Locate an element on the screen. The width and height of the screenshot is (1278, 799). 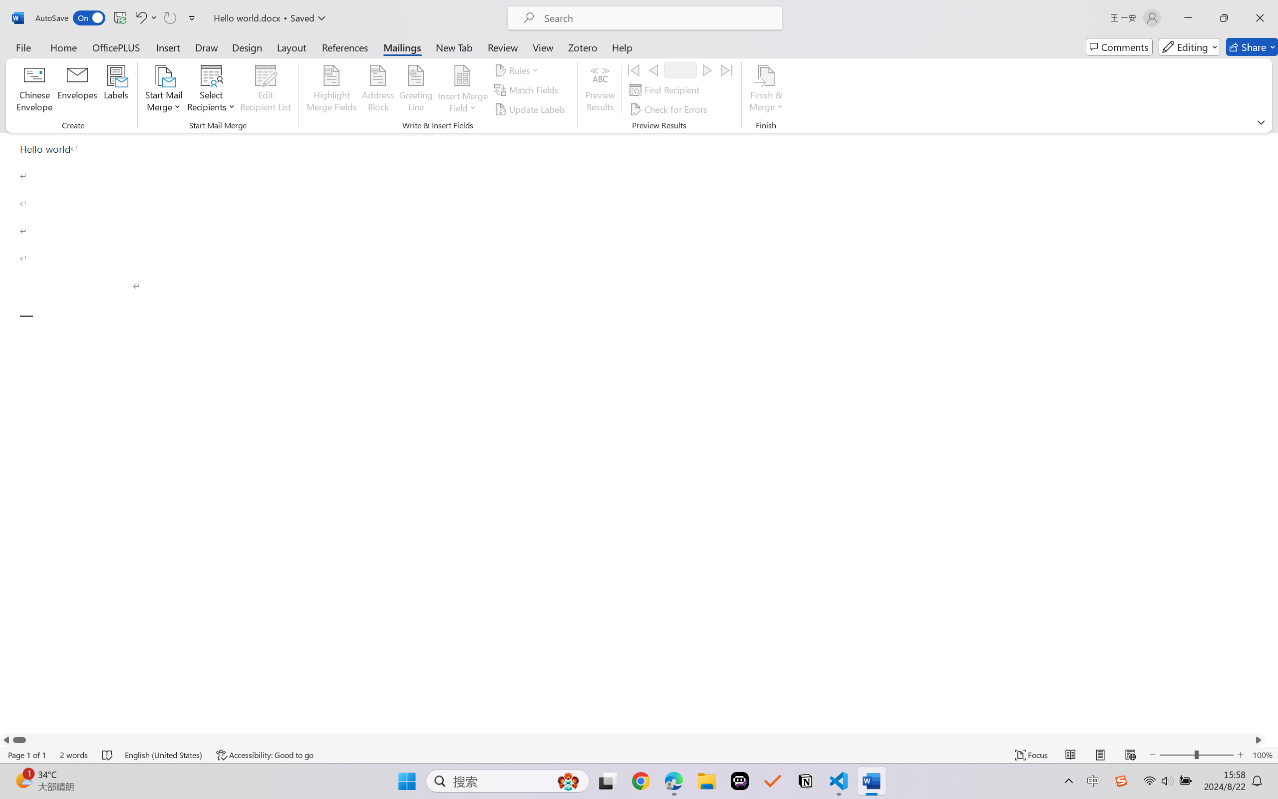
Minimize is located at coordinates (1188, 18).